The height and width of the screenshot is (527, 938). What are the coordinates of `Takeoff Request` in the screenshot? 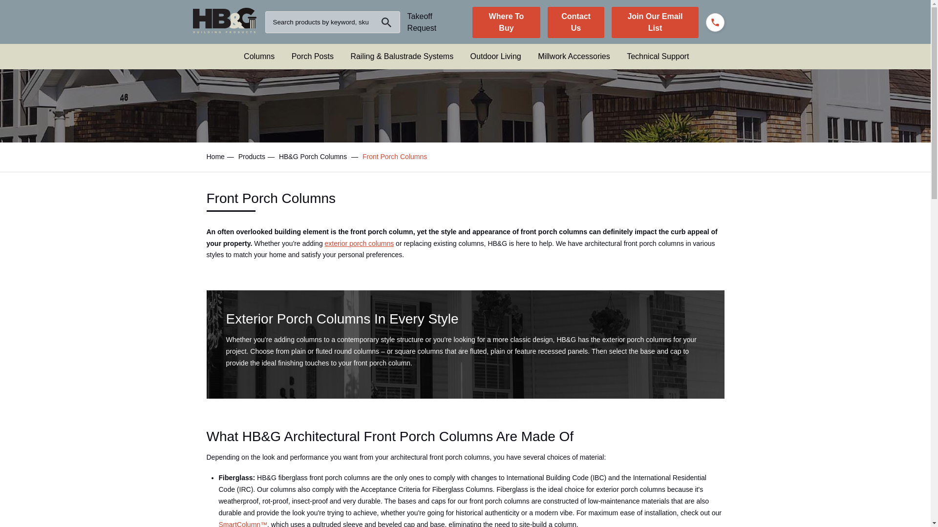 It's located at (422, 21).